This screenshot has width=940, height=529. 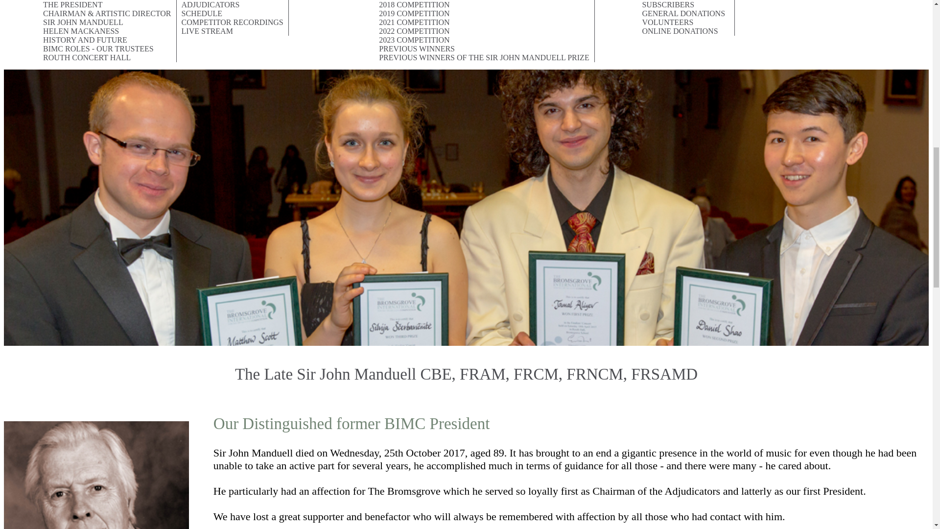 I want to click on 2022 COMPETITION, so click(x=485, y=31).